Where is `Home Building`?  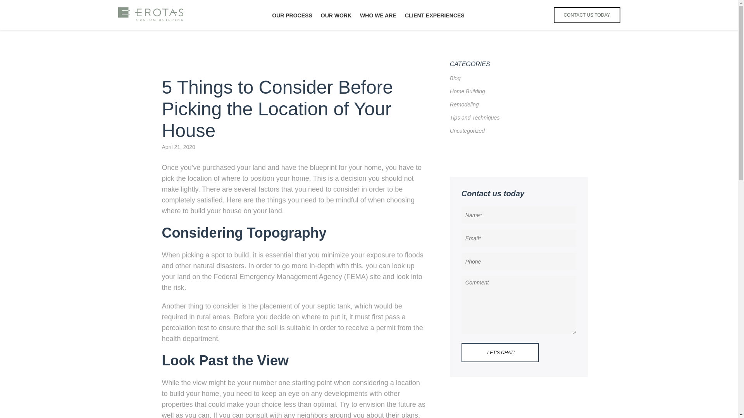 Home Building is located at coordinates (467, 91).